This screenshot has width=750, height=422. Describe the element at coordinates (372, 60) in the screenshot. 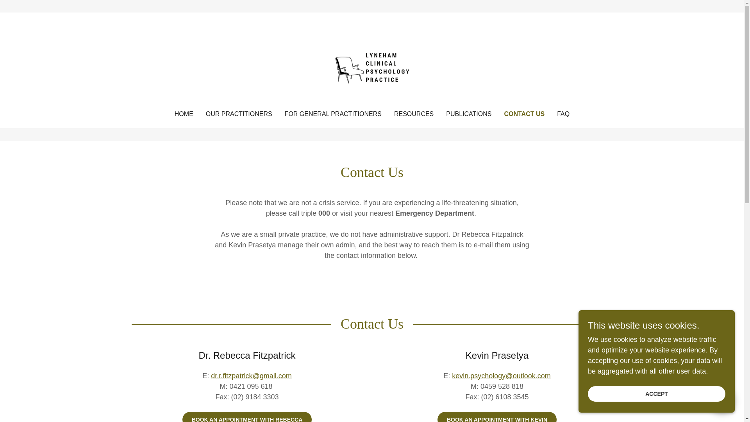

I see `Lyneham Clinical Psychology Practice` at that location.